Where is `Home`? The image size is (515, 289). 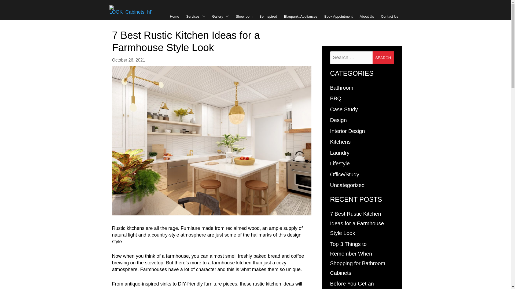 Home is located at coordinates (174, 17).